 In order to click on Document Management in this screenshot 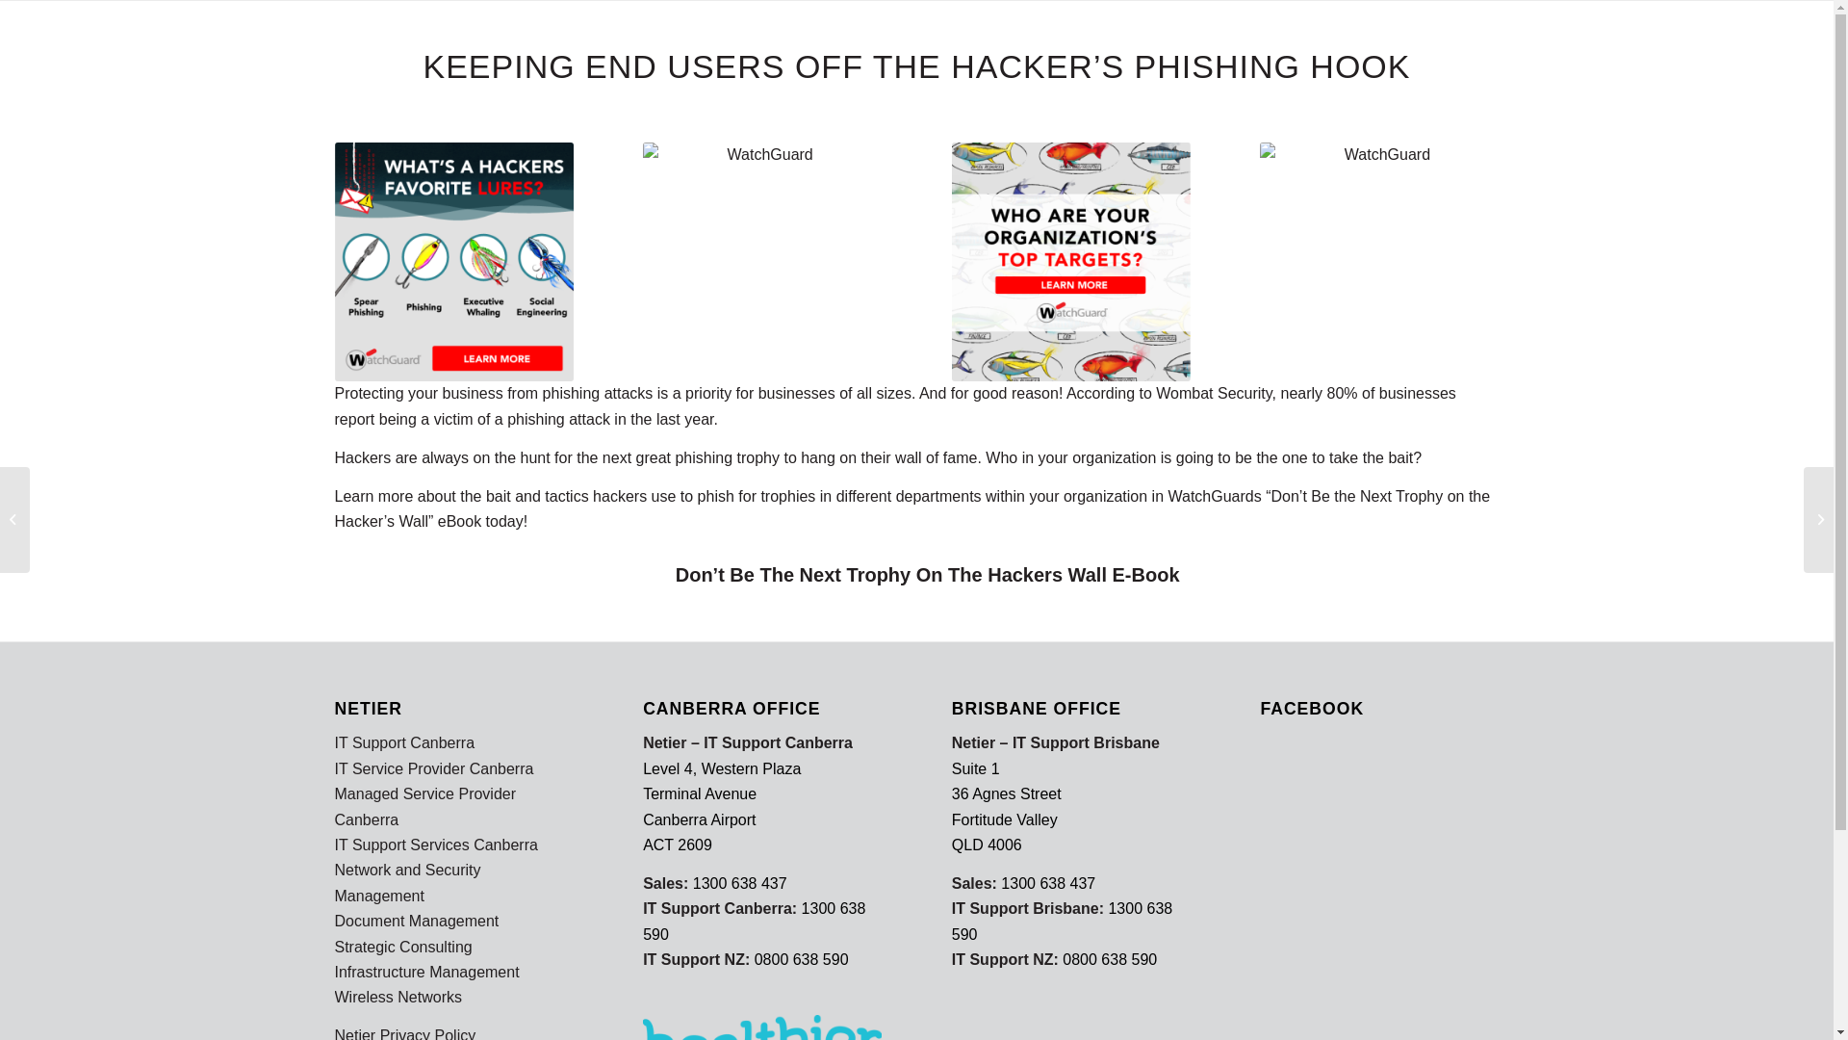, I will do `click(418, 921)`.